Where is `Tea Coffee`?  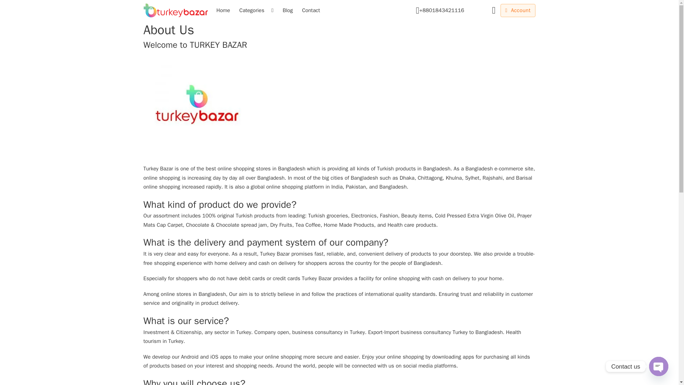 Tea Coffee is located at coordinates (308, 225).